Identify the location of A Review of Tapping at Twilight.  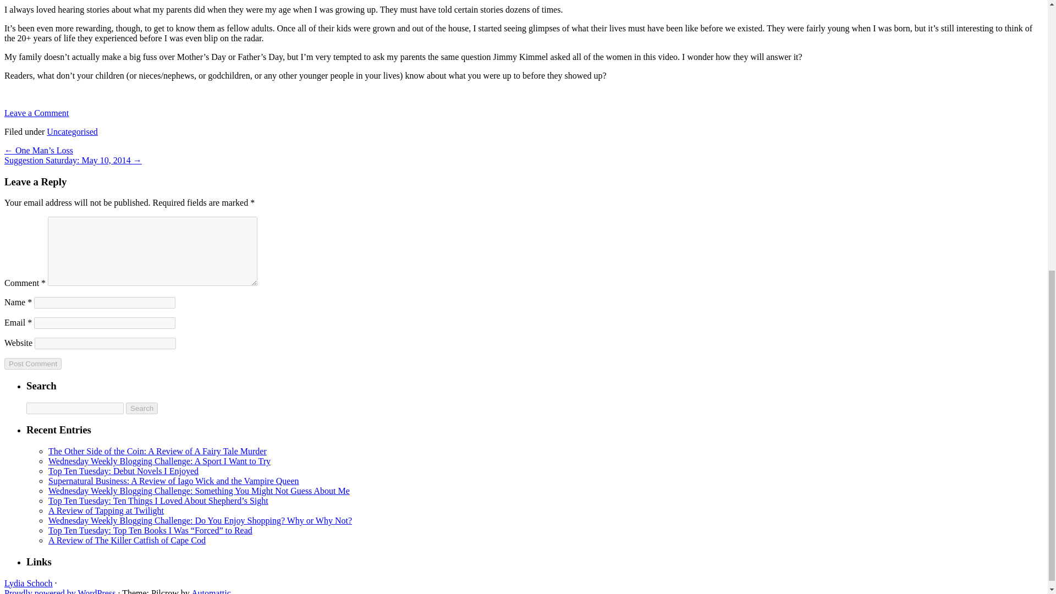
(106, 510).